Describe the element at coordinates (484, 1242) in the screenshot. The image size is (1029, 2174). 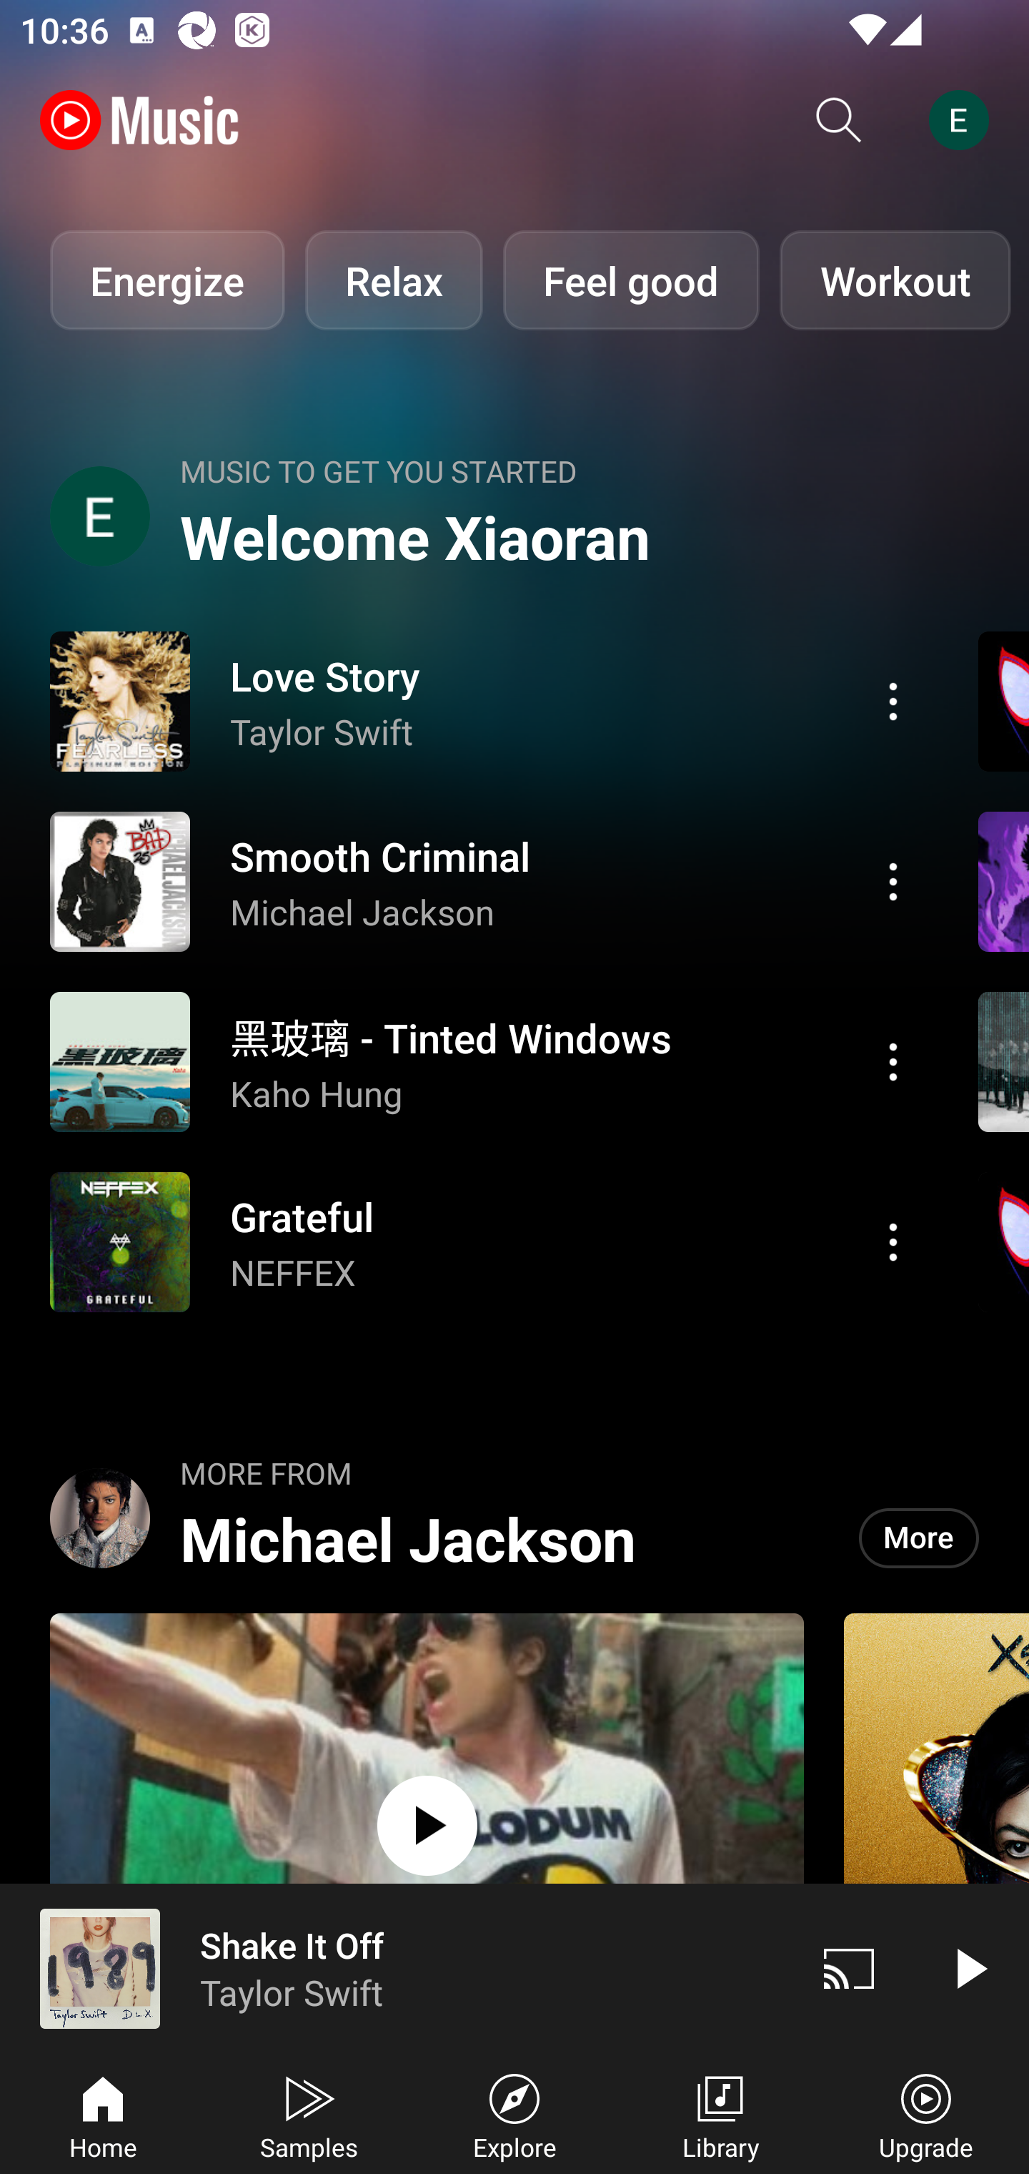
I see `Action menu` at that location.